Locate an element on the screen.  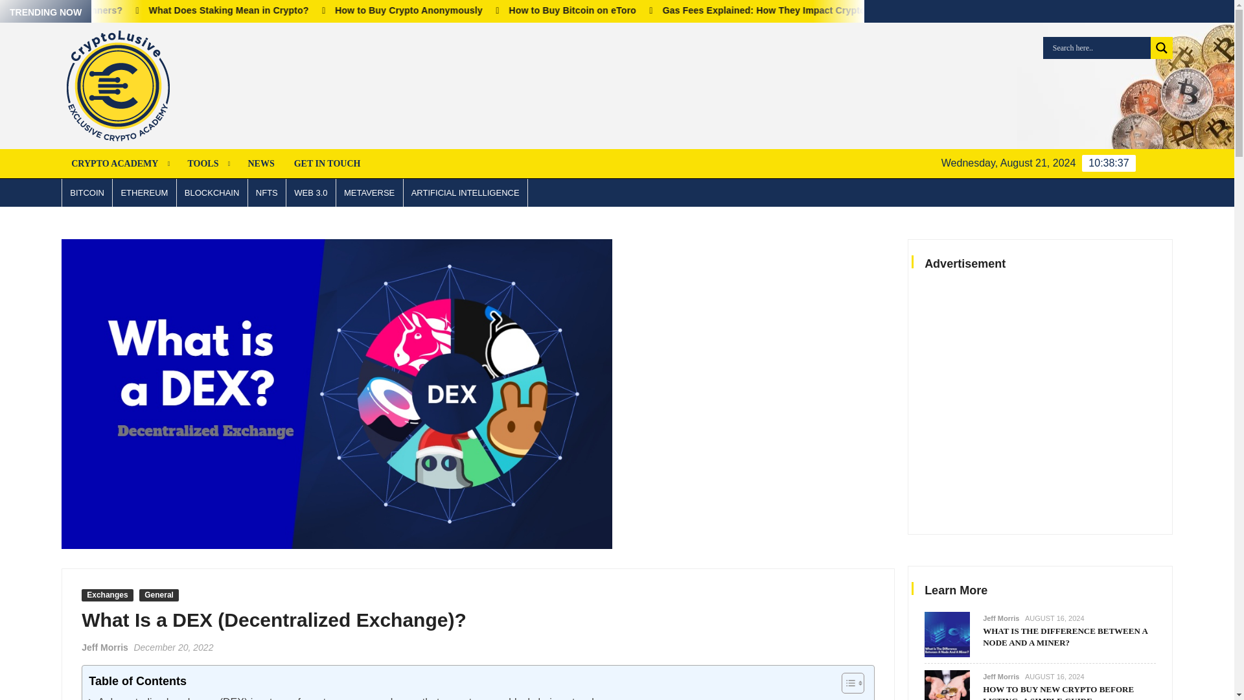
What Does Staking Mean in Crypto? is located at coordinates (414, 10).